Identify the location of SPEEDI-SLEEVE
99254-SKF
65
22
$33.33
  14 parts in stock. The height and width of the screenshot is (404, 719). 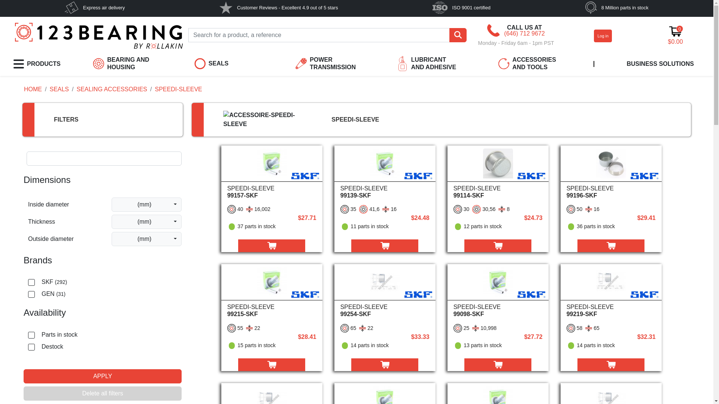
(385, 310).